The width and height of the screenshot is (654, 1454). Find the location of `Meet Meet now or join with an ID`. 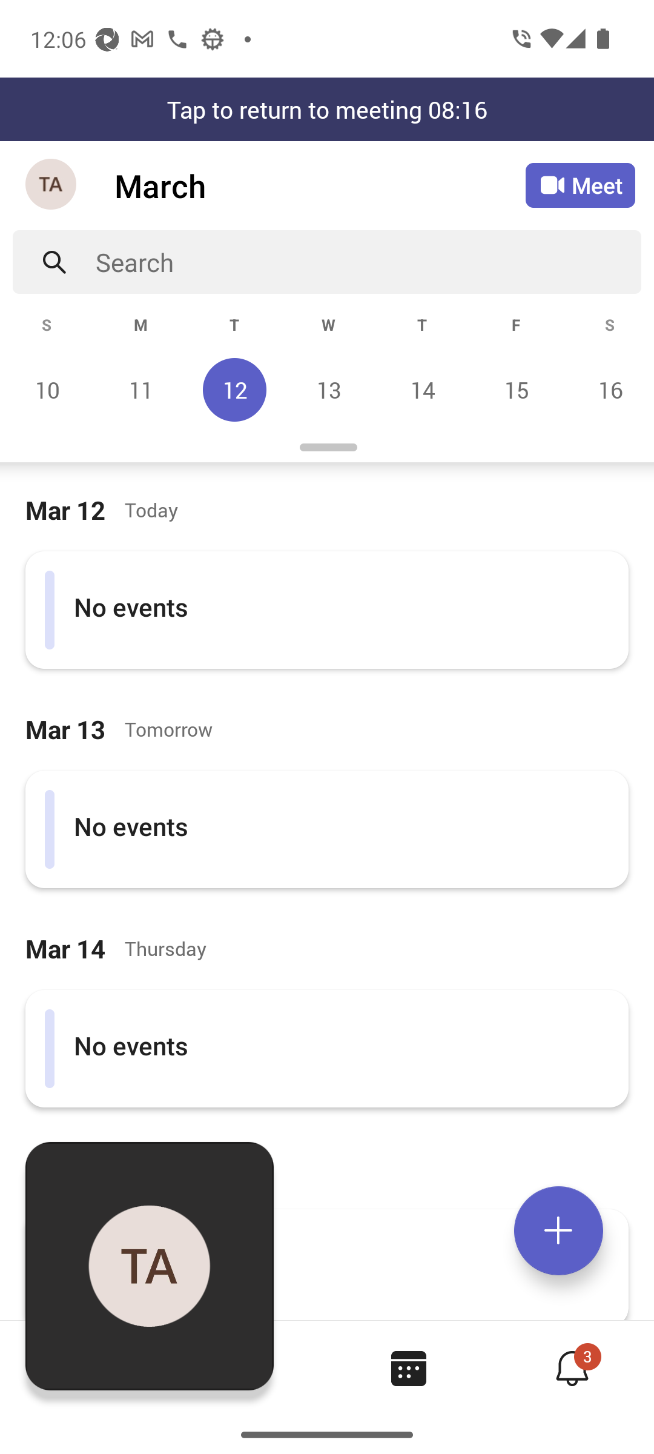

Meet Meet now or join with an ID is located at coordinates (580, 185).